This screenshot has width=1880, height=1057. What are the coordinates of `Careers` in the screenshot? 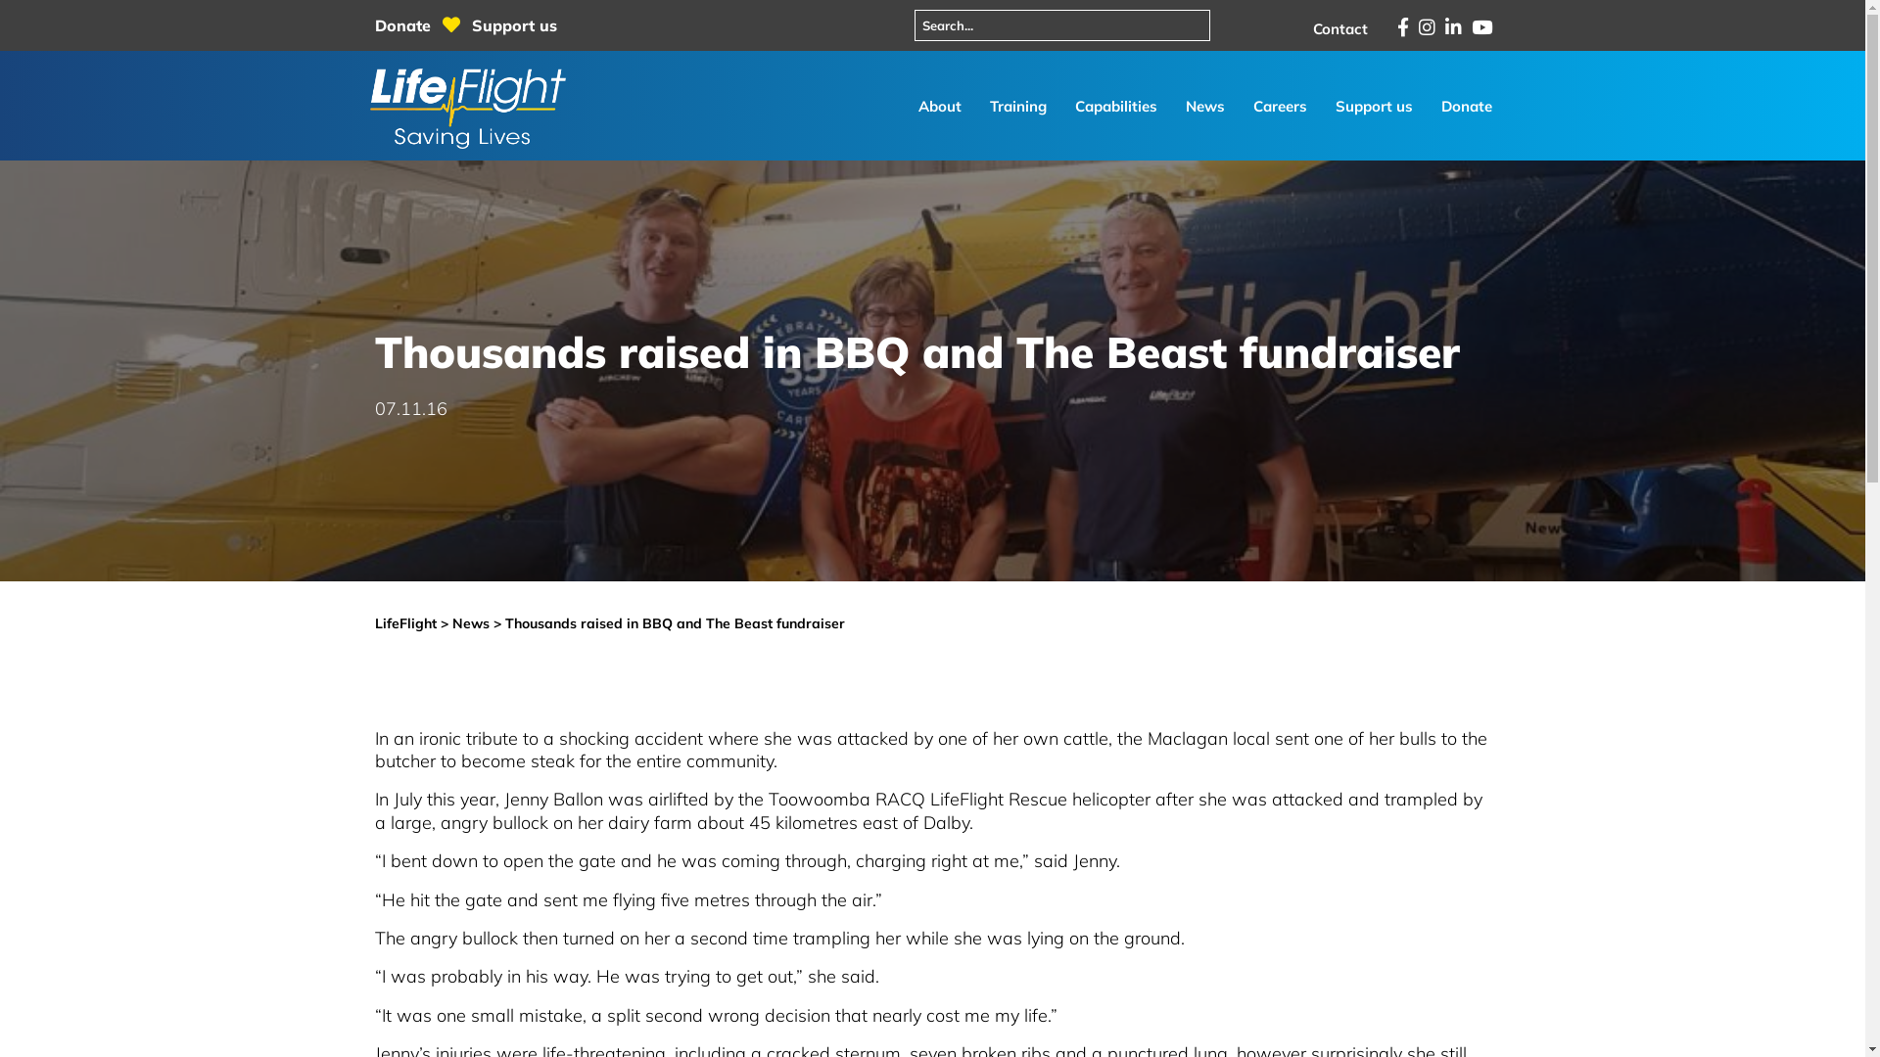 It's located at (1281, 106).